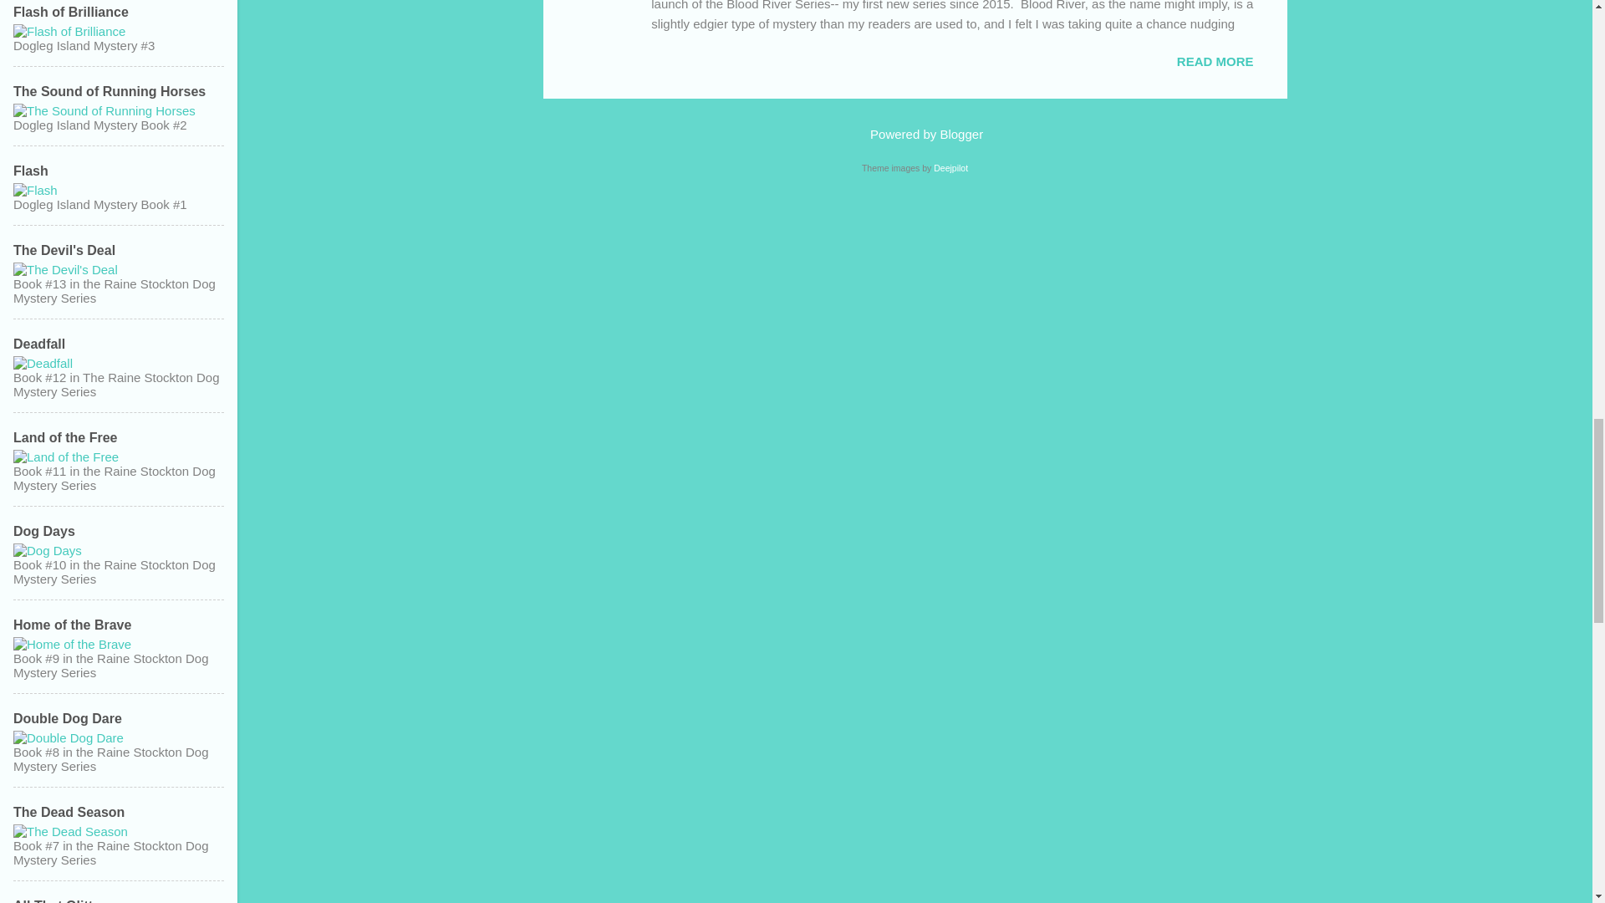 The image size is (1605, 903). I want to click on Powered by Blogger, so click(915, 134).